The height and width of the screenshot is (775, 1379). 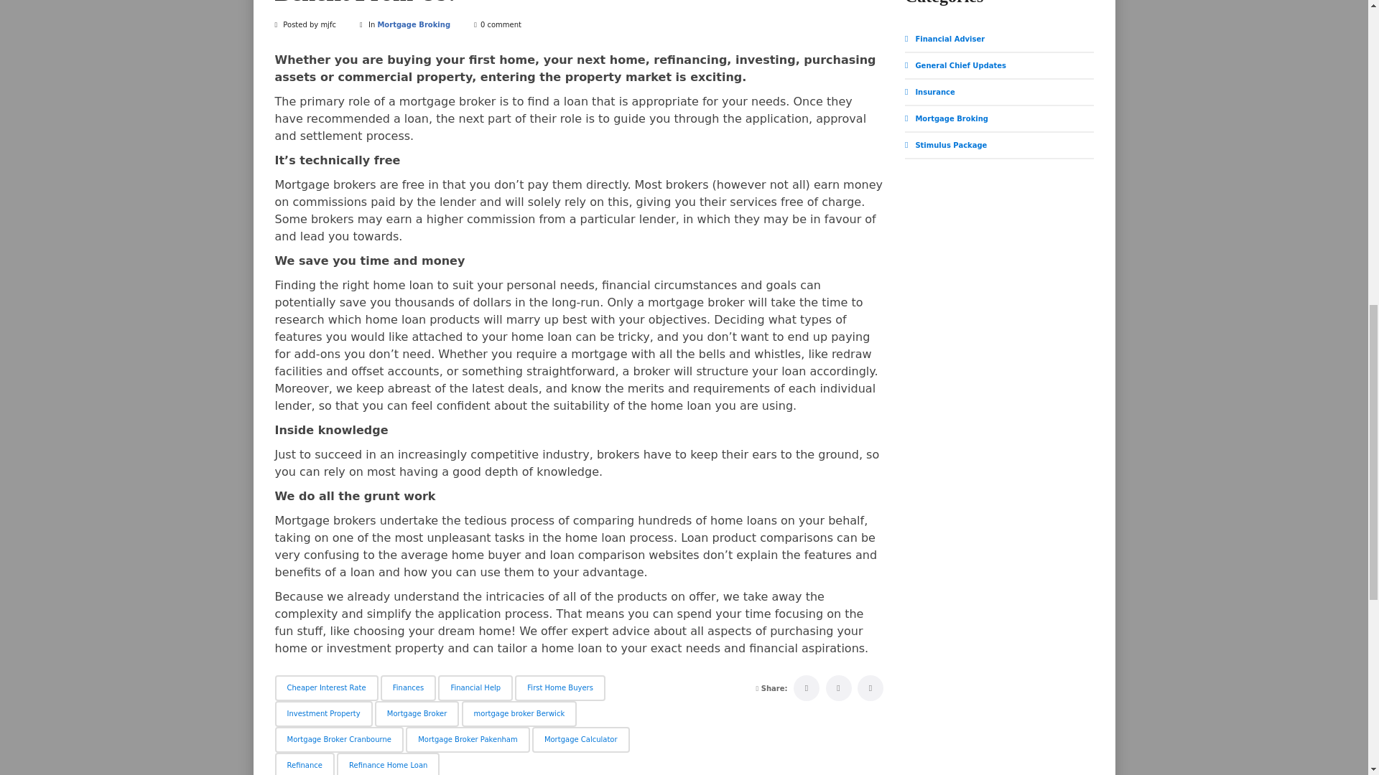 What do you see at coordinates (520, 714) in the screenshot?
I see `mortgage broker Berwick` at bounding box center [520, 714].